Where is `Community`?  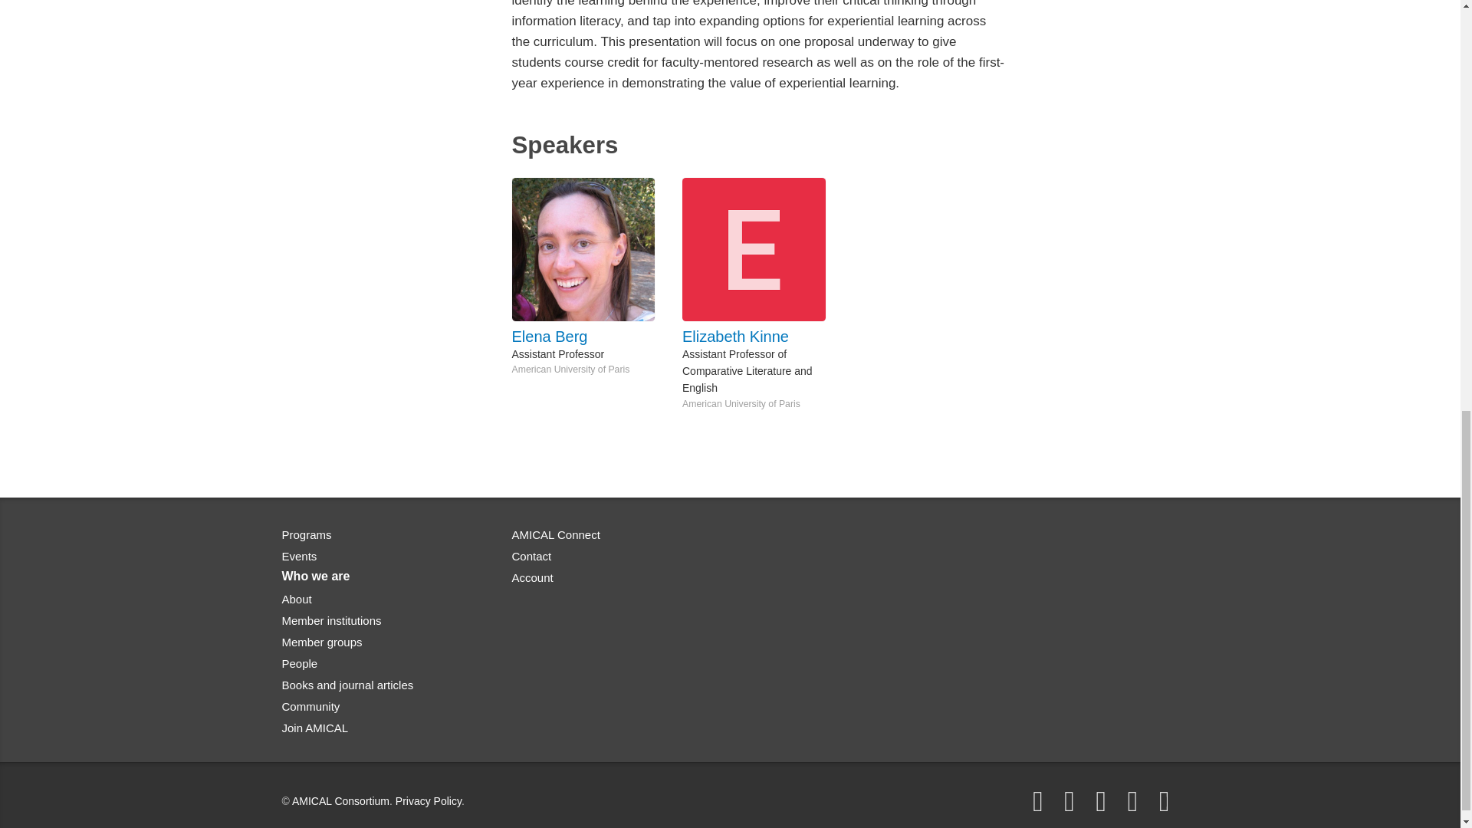 Community is located at coordinates (311, 705).